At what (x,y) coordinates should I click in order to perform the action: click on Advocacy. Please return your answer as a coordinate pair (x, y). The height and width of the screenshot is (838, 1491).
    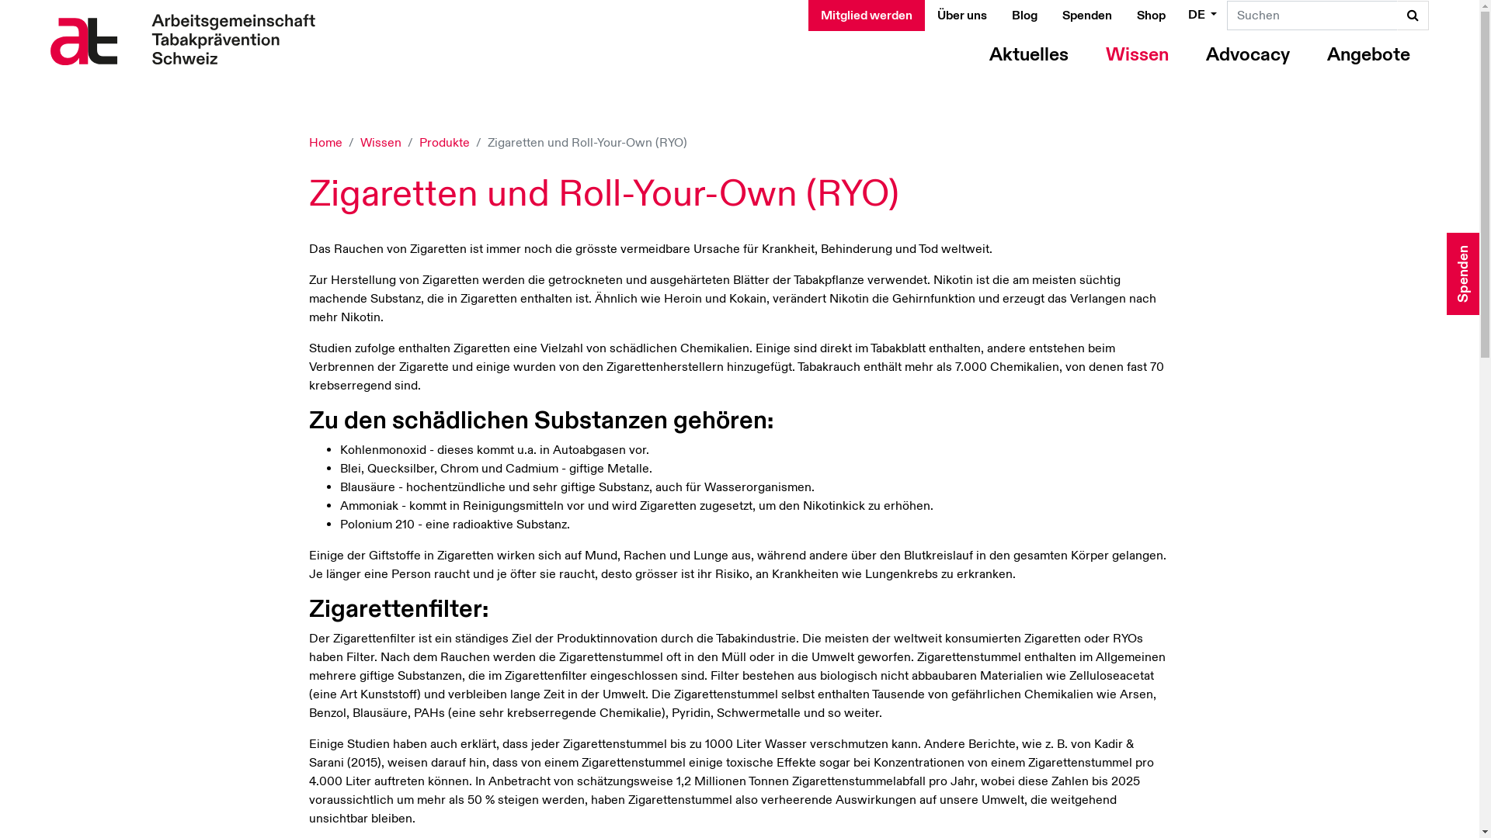
    Looking at the image, I should click on (1248, 55).